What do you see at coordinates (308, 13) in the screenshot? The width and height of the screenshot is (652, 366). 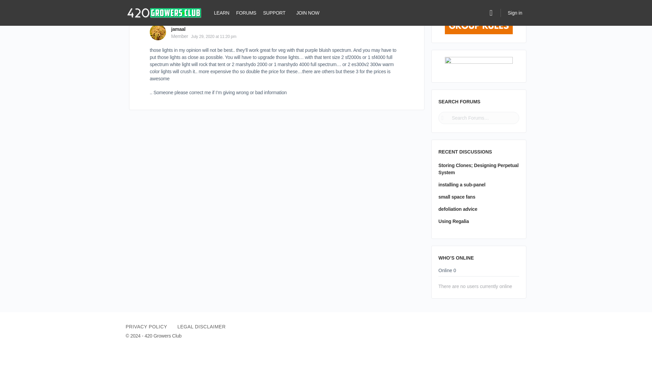 I see `JOIN NOW` at bounding box center [308, 13].